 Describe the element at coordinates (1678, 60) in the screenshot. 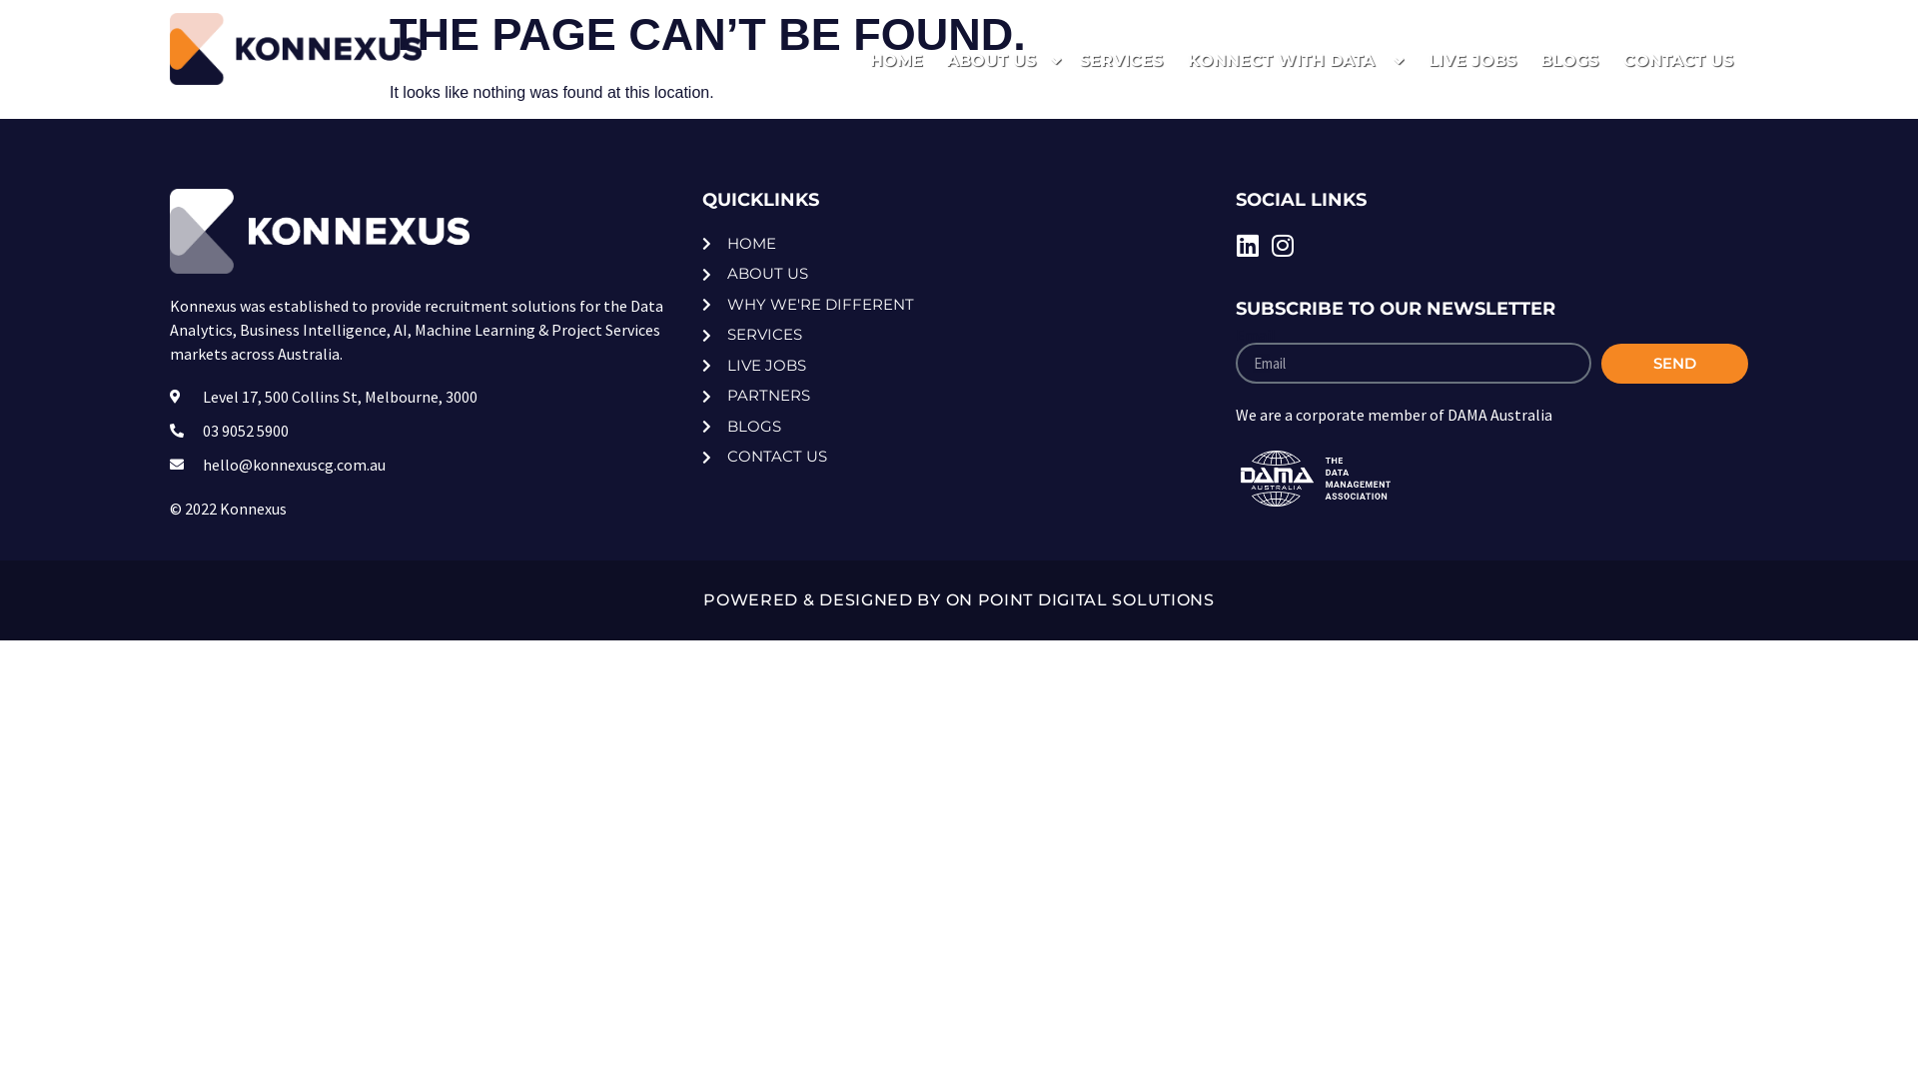

I see `CONTACT US` at that location.